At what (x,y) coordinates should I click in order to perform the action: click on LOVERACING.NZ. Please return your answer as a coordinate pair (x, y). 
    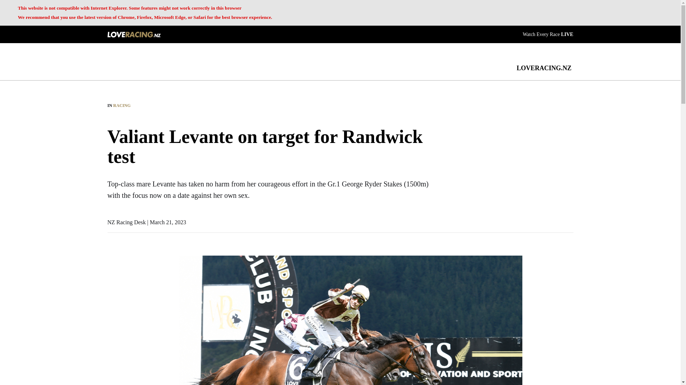
    Looking at the image, I should click on (544, 68).